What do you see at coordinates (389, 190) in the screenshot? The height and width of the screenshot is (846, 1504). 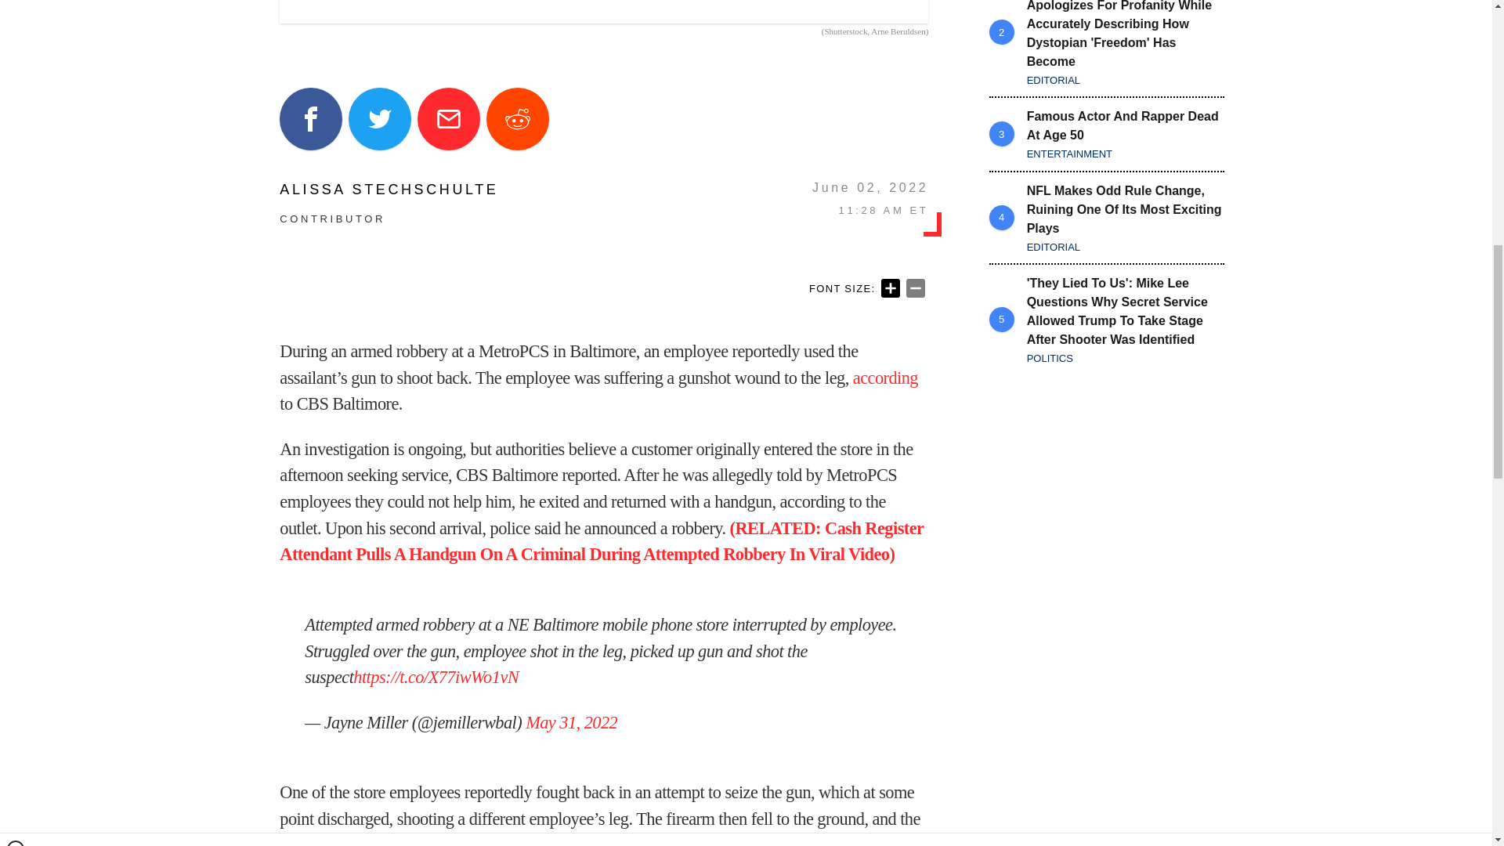 I see `View More Articles By Alissa Stechschulte` at bounding box center [389, 190].